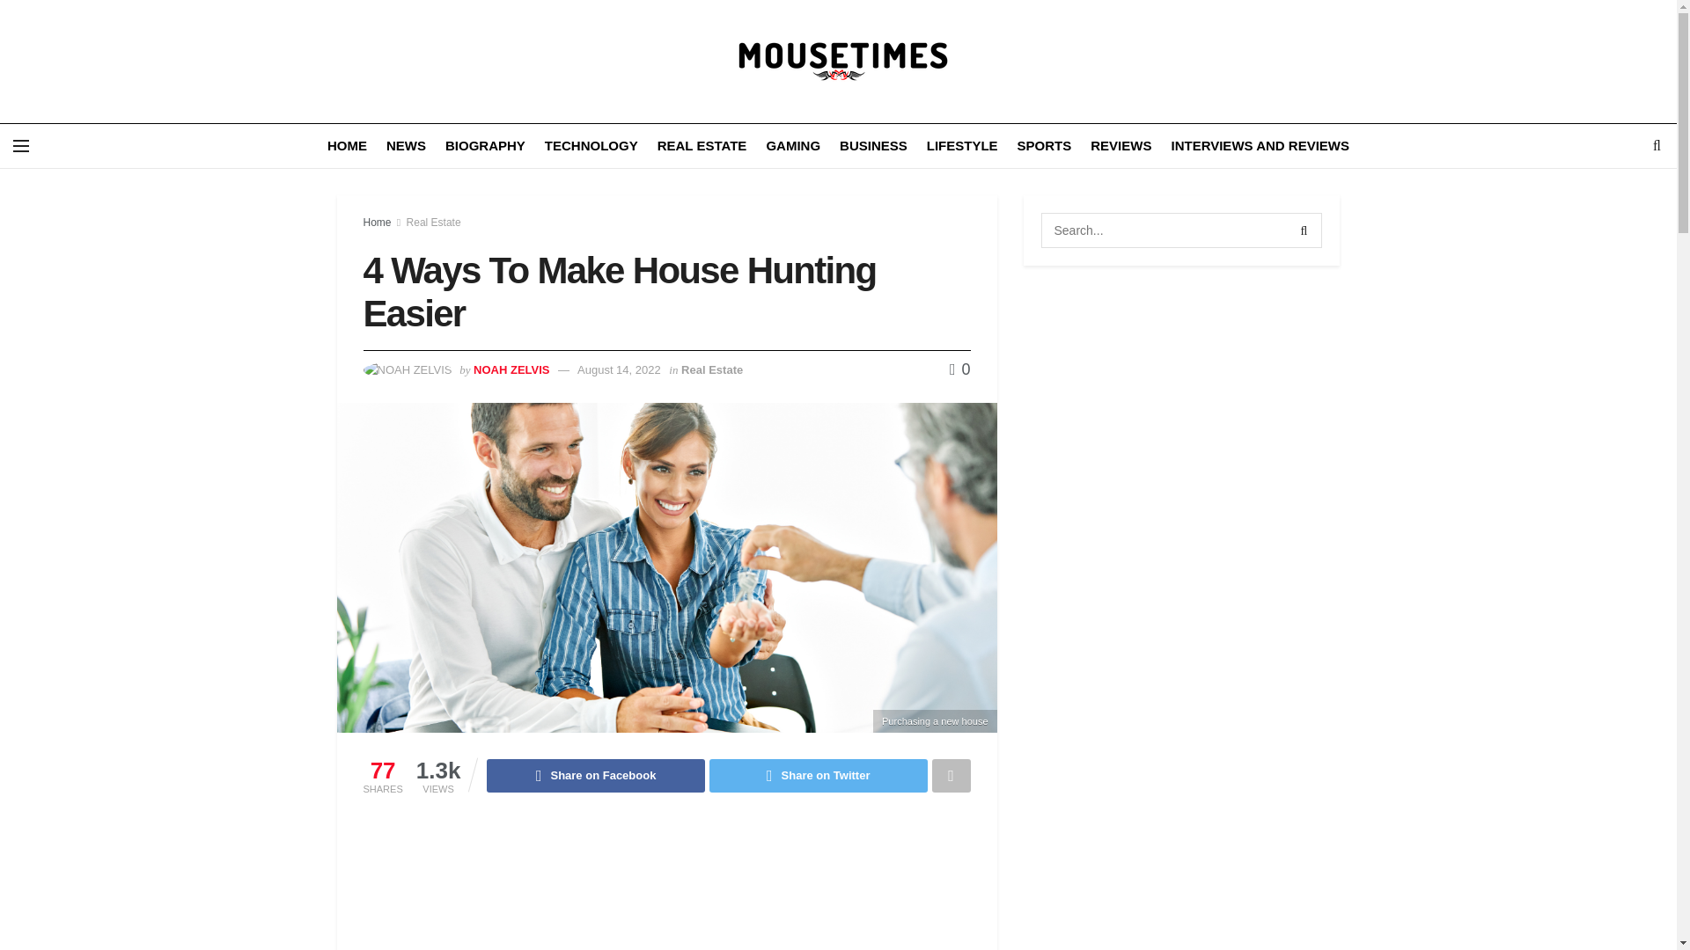 The height and width of the screenshot is (950, 1690). Describe the element at coordinates (591, 146) in the screenshot. I see `TECHNOLOGY` at that location.